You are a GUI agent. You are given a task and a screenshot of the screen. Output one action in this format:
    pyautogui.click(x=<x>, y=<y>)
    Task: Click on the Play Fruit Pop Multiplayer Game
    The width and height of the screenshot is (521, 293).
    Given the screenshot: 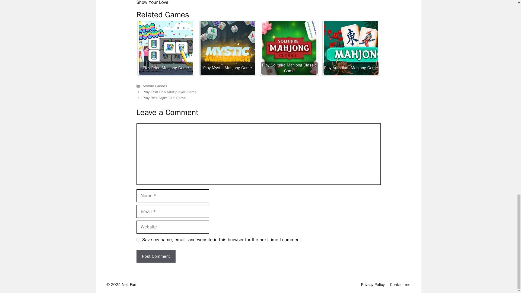 What is the action you would take?
    pyautogui.click(x=170, y=92)
    